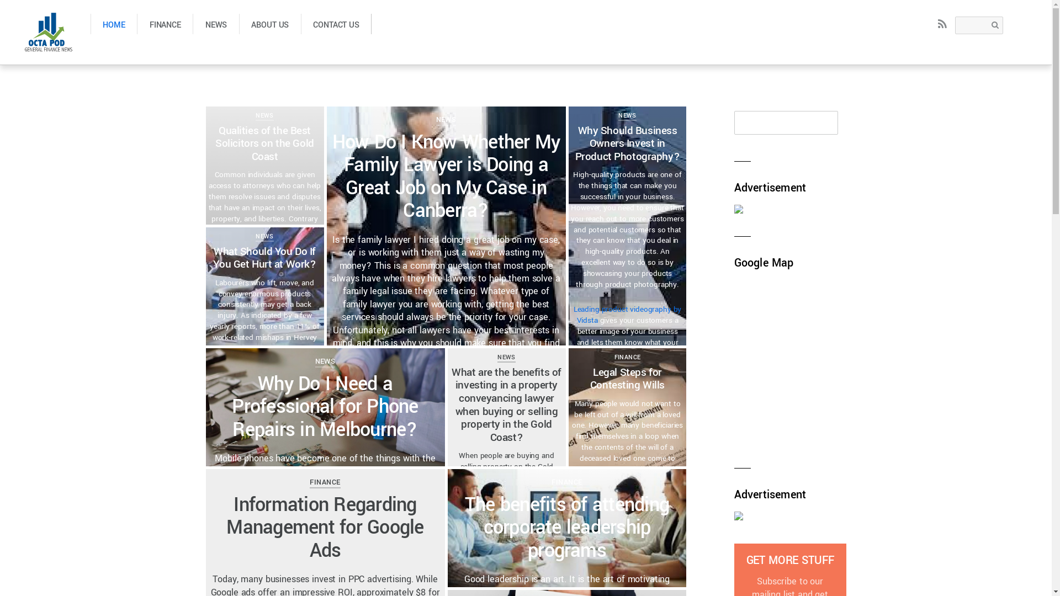 The width and height of the screenshot is (1060, 596). I want to click on FINANCE, so click(325, 482).